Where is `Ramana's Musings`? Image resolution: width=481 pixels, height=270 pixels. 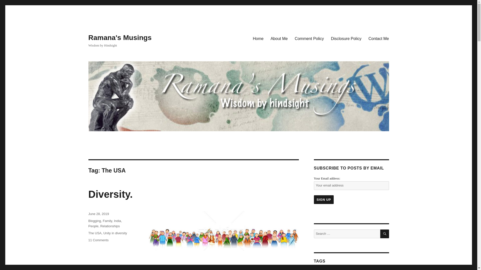
Ramana's Musings is located at coordinates (120, 37).